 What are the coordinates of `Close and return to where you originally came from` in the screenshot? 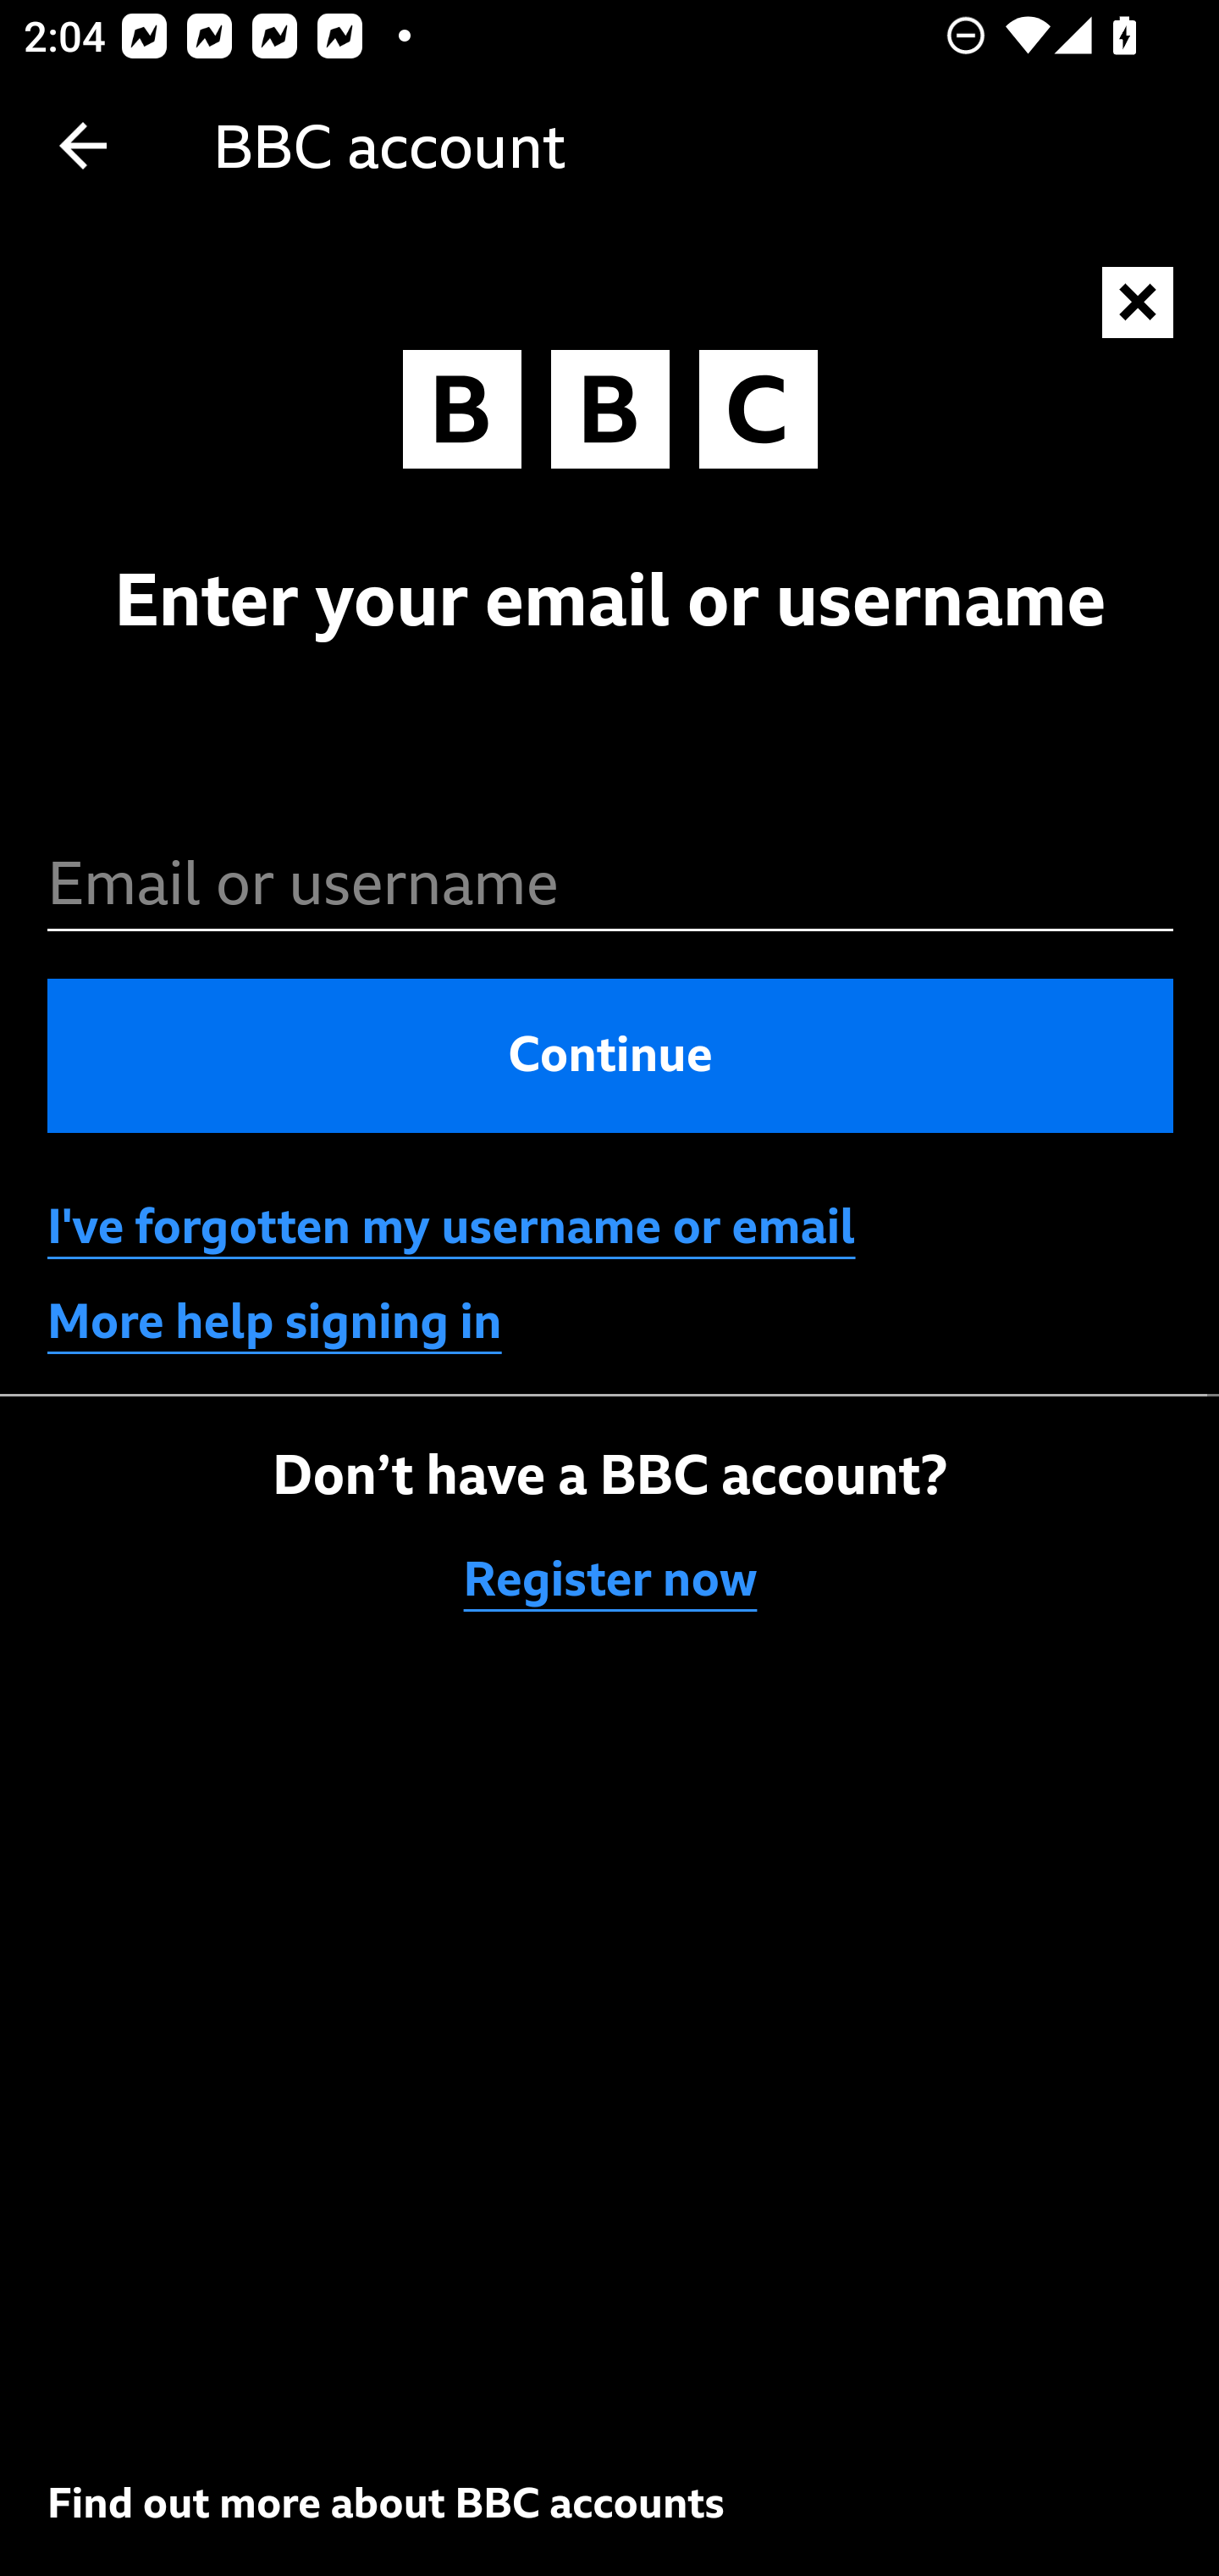 It's located at (1139, 303).